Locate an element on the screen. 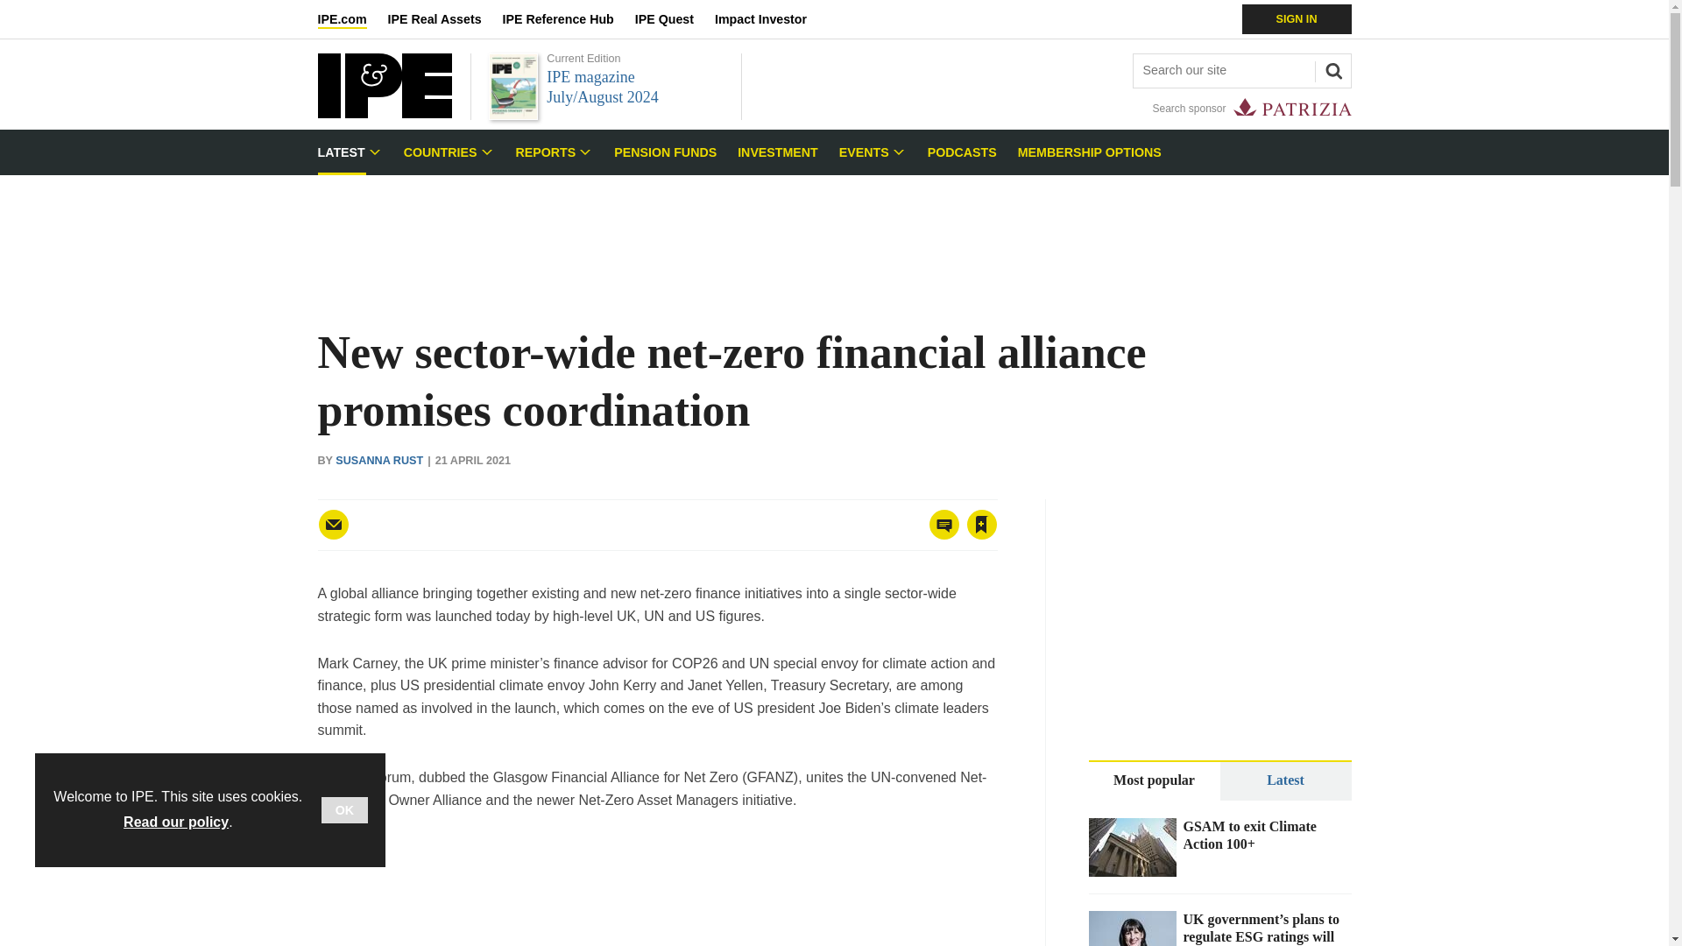 The height and width of the screenshot is (946, 1682). Email this article is located at coordinates (333, 523).